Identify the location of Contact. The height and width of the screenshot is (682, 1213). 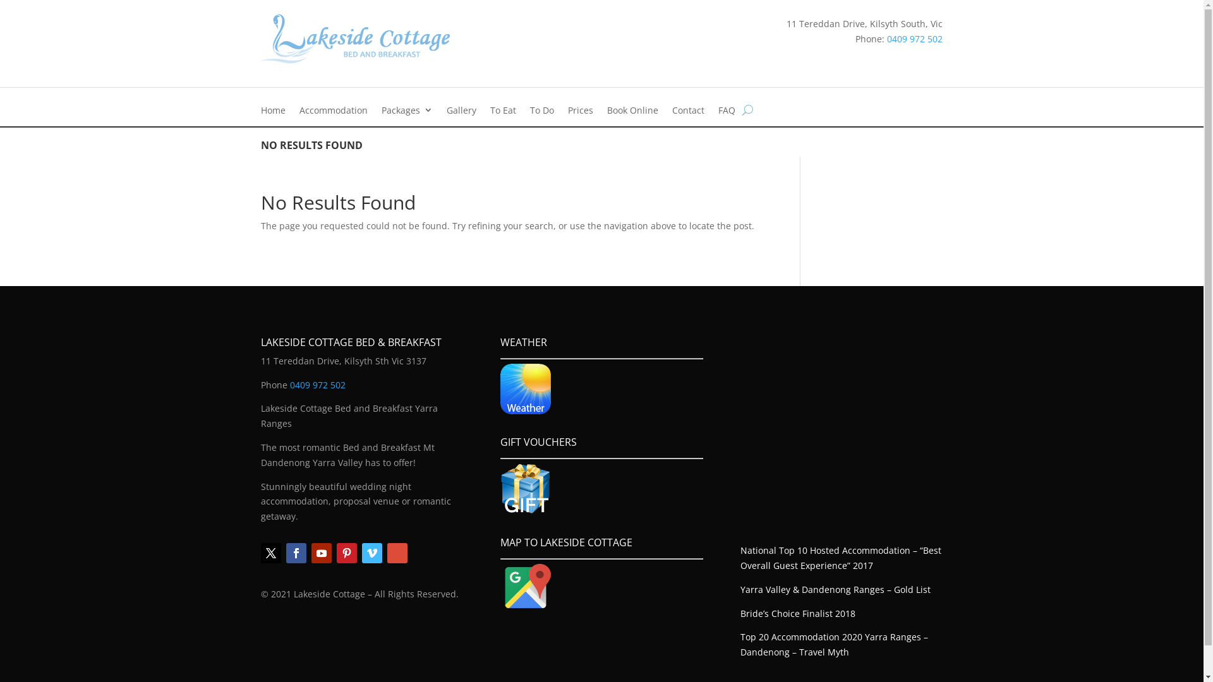
(689, 112).